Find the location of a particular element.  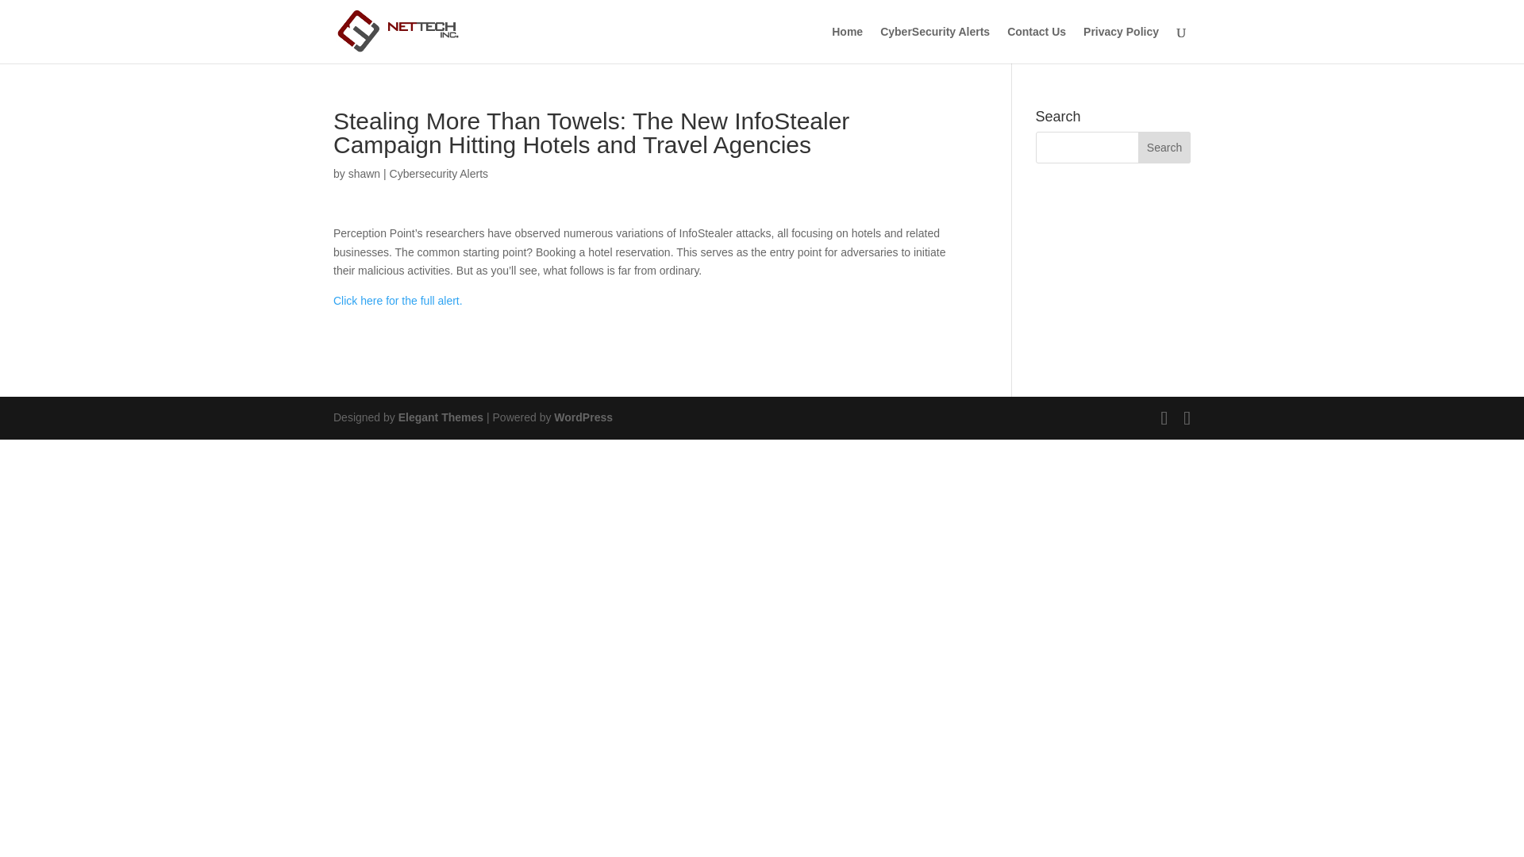

shawn is located at coordinates (364, 173).